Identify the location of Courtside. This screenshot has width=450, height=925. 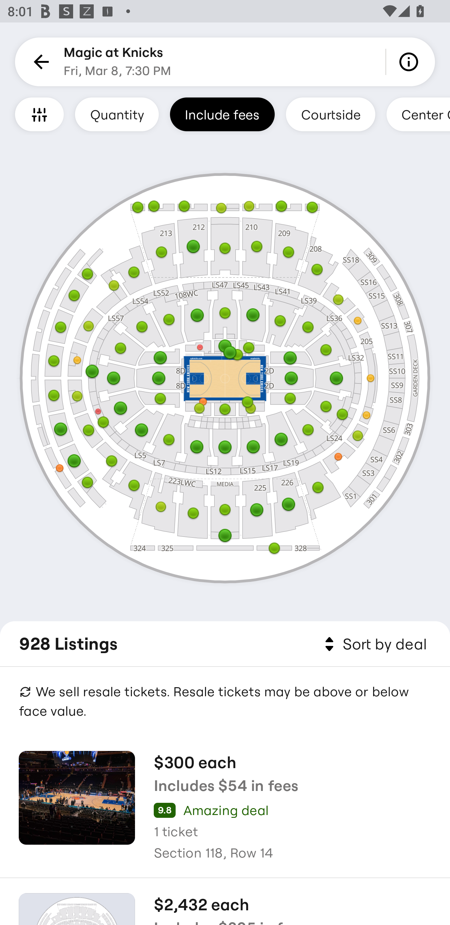
(330, 114).